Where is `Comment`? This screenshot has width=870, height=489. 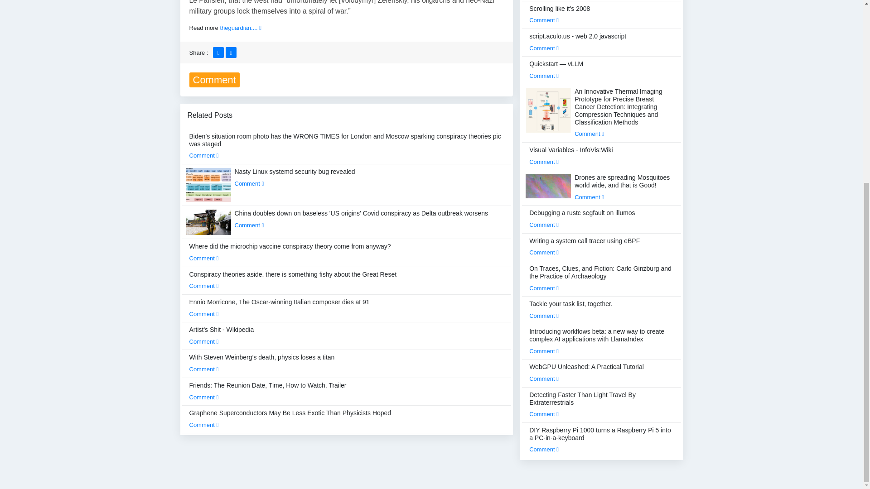
Comment is located at coordinates (249, 225).